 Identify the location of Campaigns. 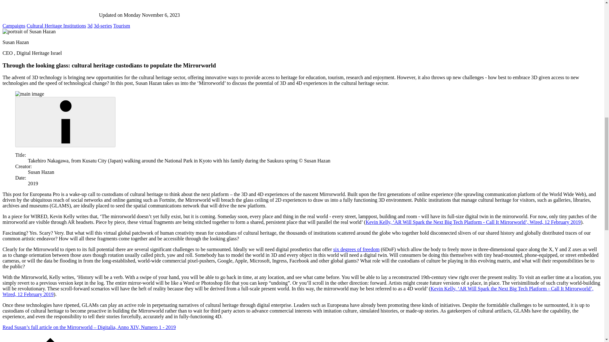
(14, 26).